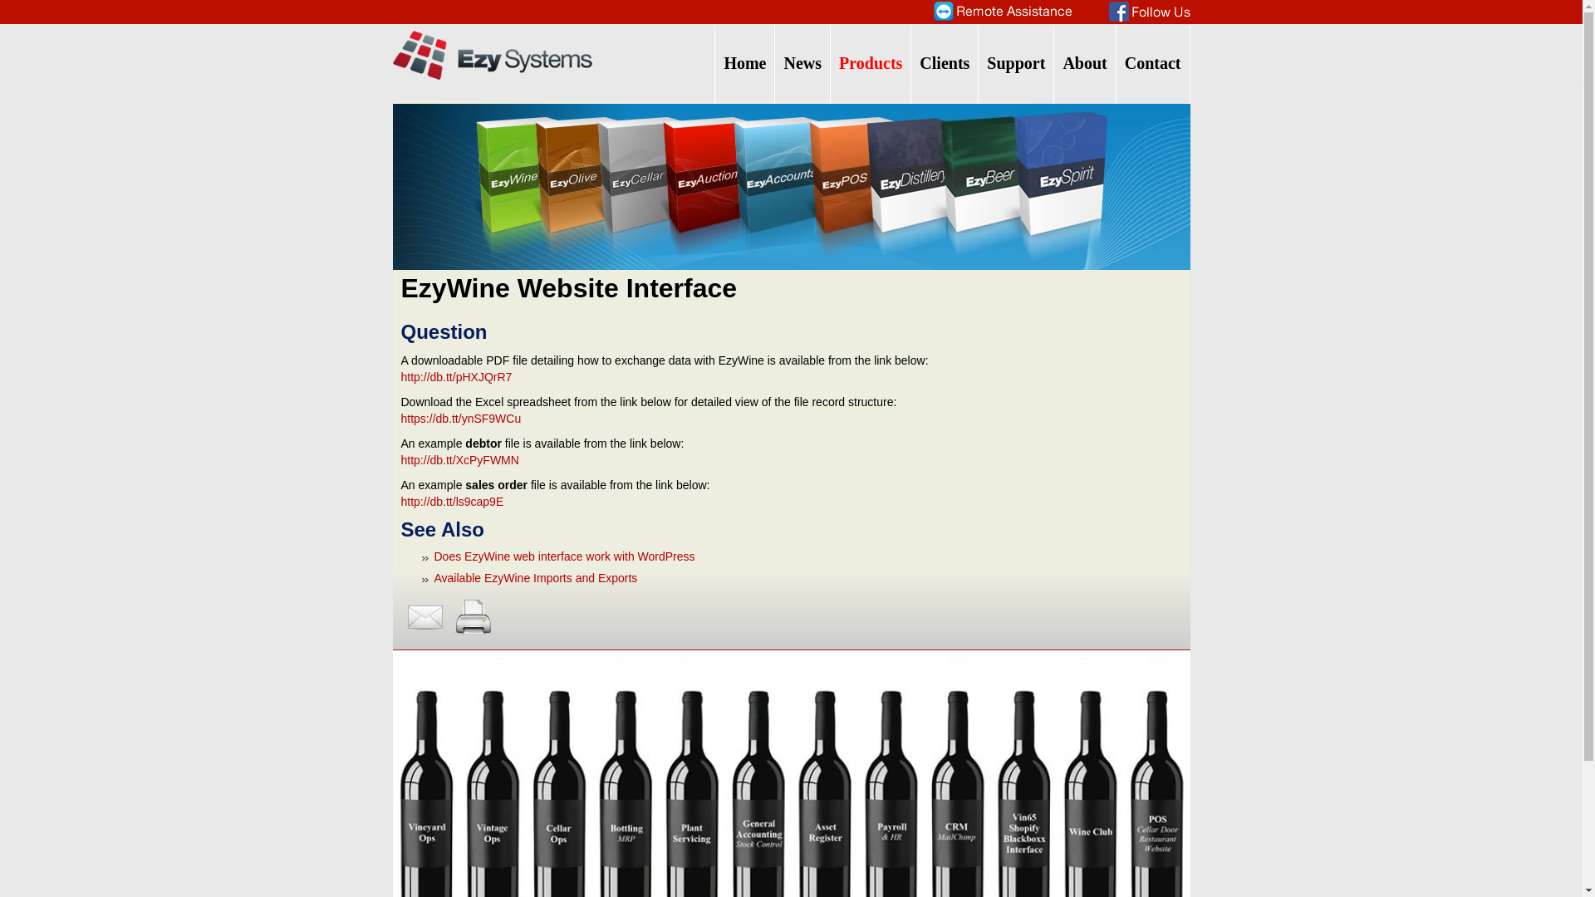  What do you see at coordinates (945, 65) in the screenshot?
I see `Clients` at bounding box center [945, 65].